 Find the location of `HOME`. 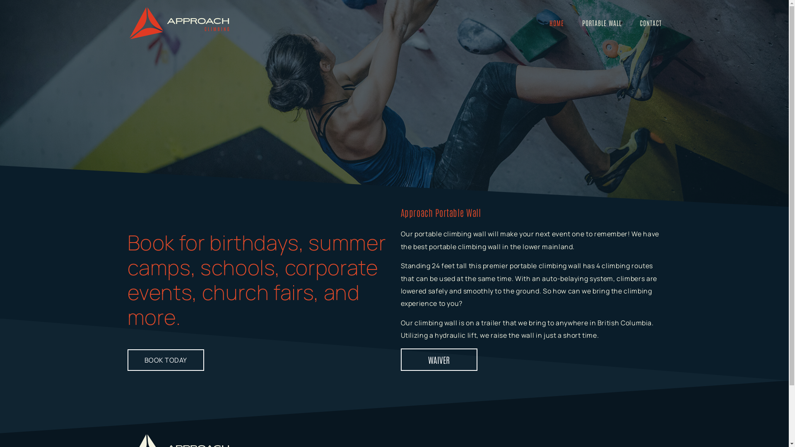

HOME is located at coordinates (556, 23).